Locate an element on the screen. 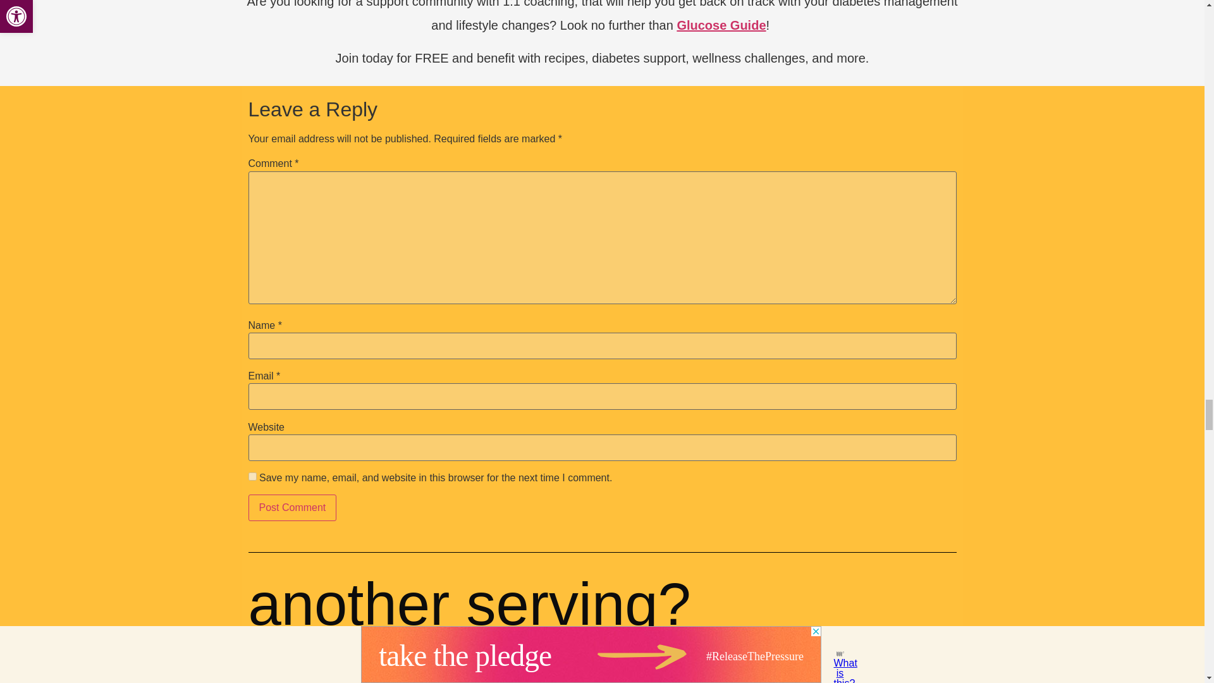 The image size is (1214, 683). Post Comment is located at coordinates (291, 507).